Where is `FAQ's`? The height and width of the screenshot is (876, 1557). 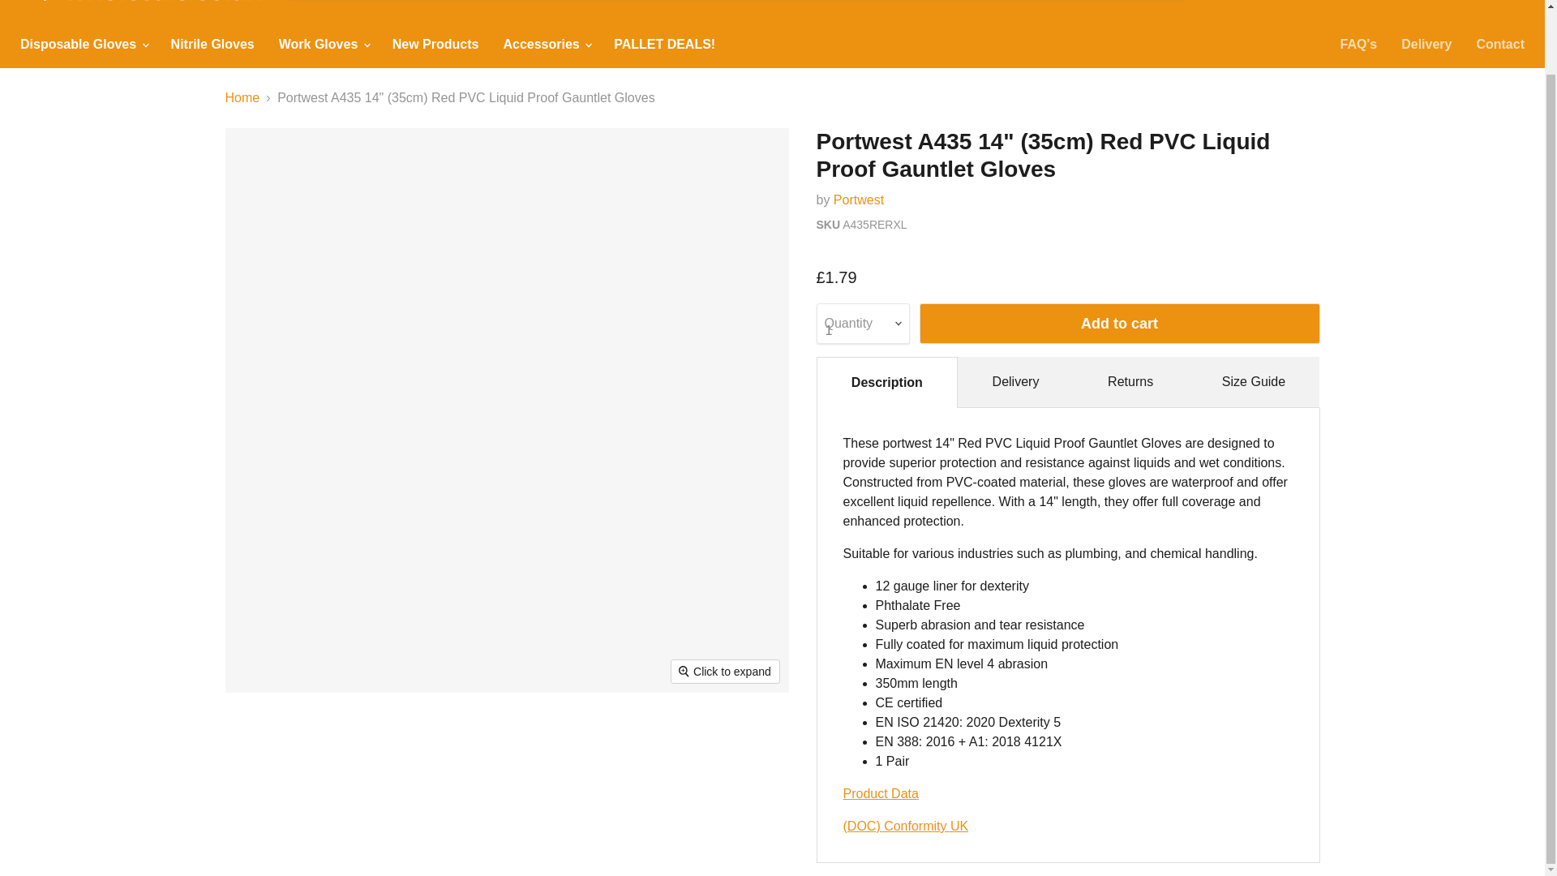
FAQ's is located at coordinates (1359, 44).